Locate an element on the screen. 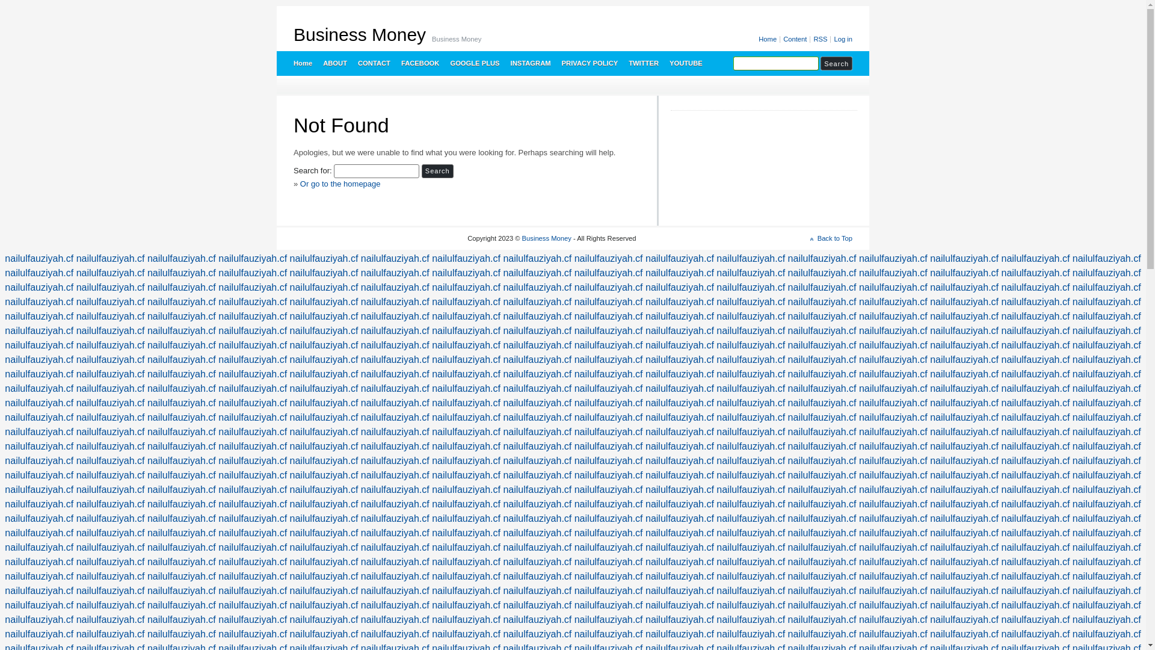 The width and height of the screenshot is (1155, 650). YOUTUBE is located at coordinates (686, 63).